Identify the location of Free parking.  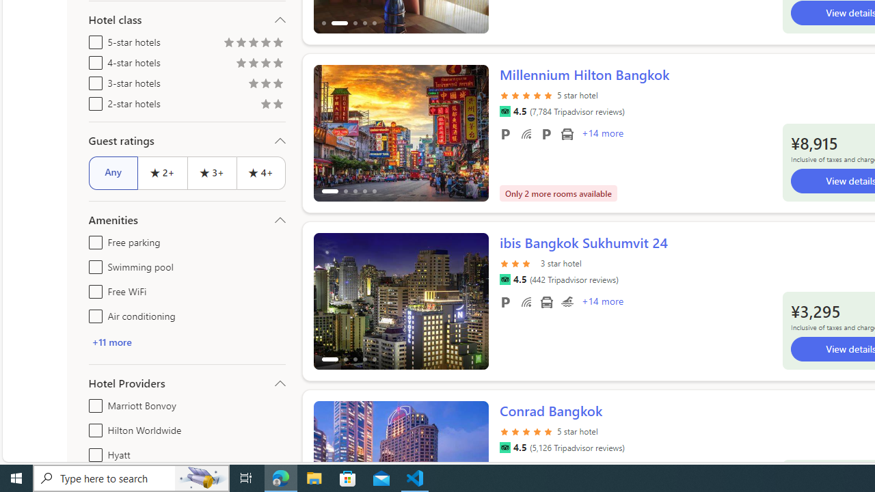
(93, 239).